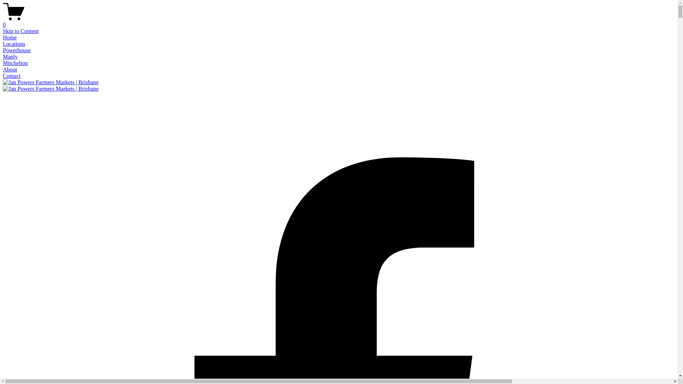 This screenshot has width=683, height=384. I want to click on About, so click(10, 69).